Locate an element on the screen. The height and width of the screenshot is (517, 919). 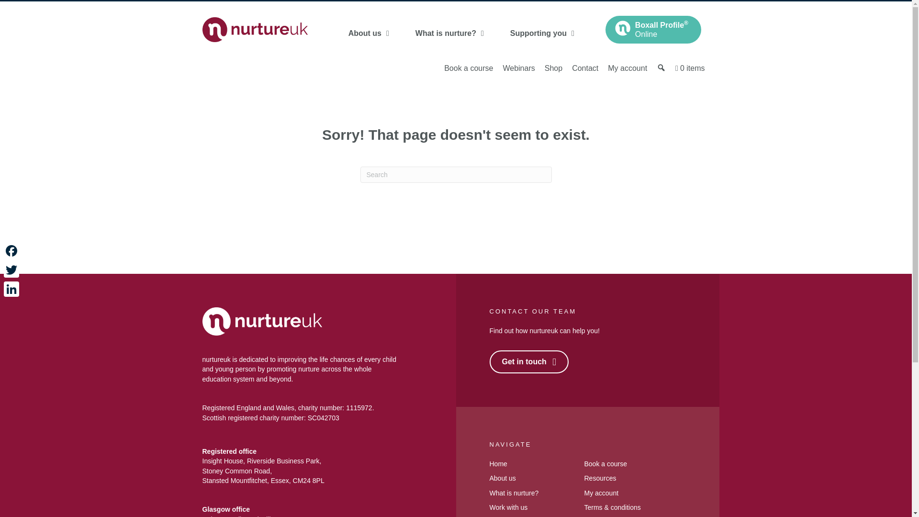
NurtureUK-logo-RGB-BLK is located at coordinates (255, 29).